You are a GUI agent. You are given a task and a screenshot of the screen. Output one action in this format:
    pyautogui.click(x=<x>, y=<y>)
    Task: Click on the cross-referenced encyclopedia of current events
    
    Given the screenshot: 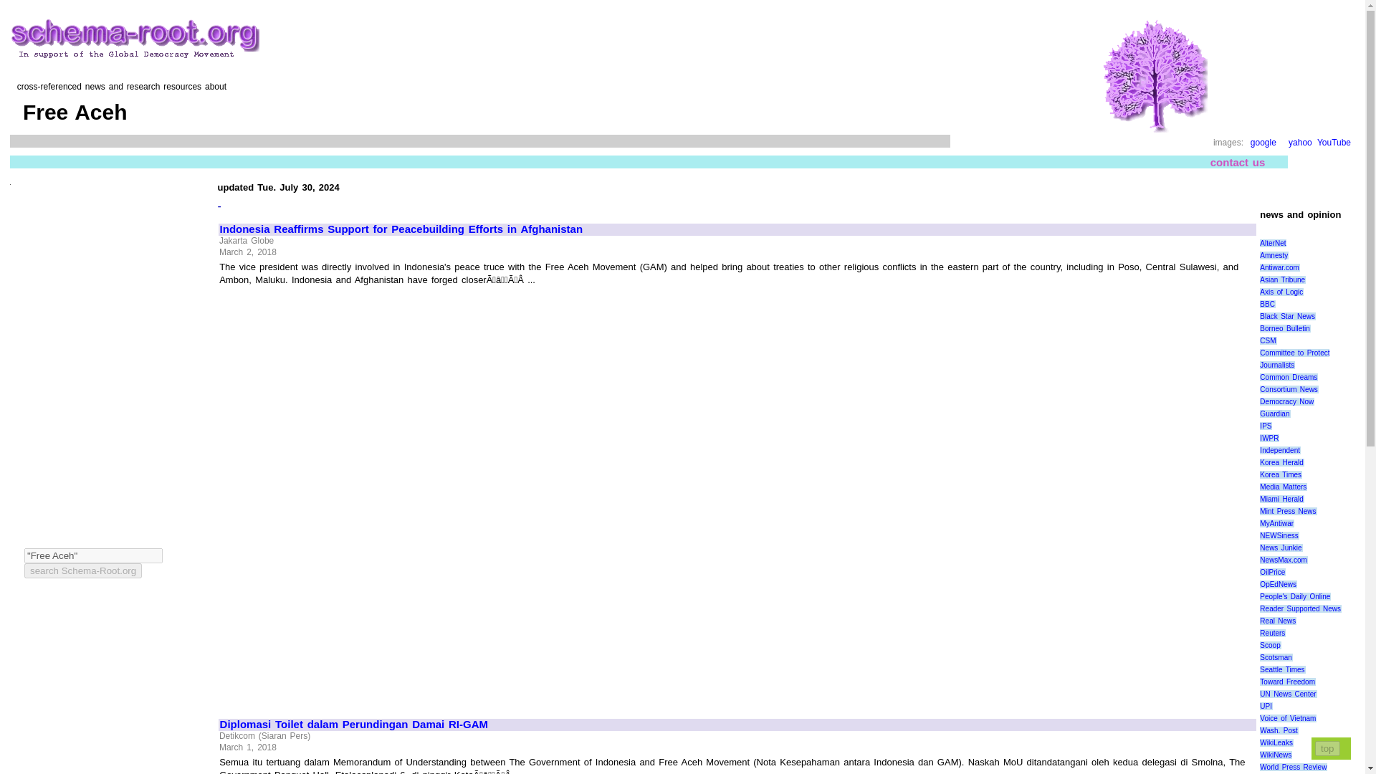 What is the action you would take?
    pyautogui.click(x=135, y=39)
    